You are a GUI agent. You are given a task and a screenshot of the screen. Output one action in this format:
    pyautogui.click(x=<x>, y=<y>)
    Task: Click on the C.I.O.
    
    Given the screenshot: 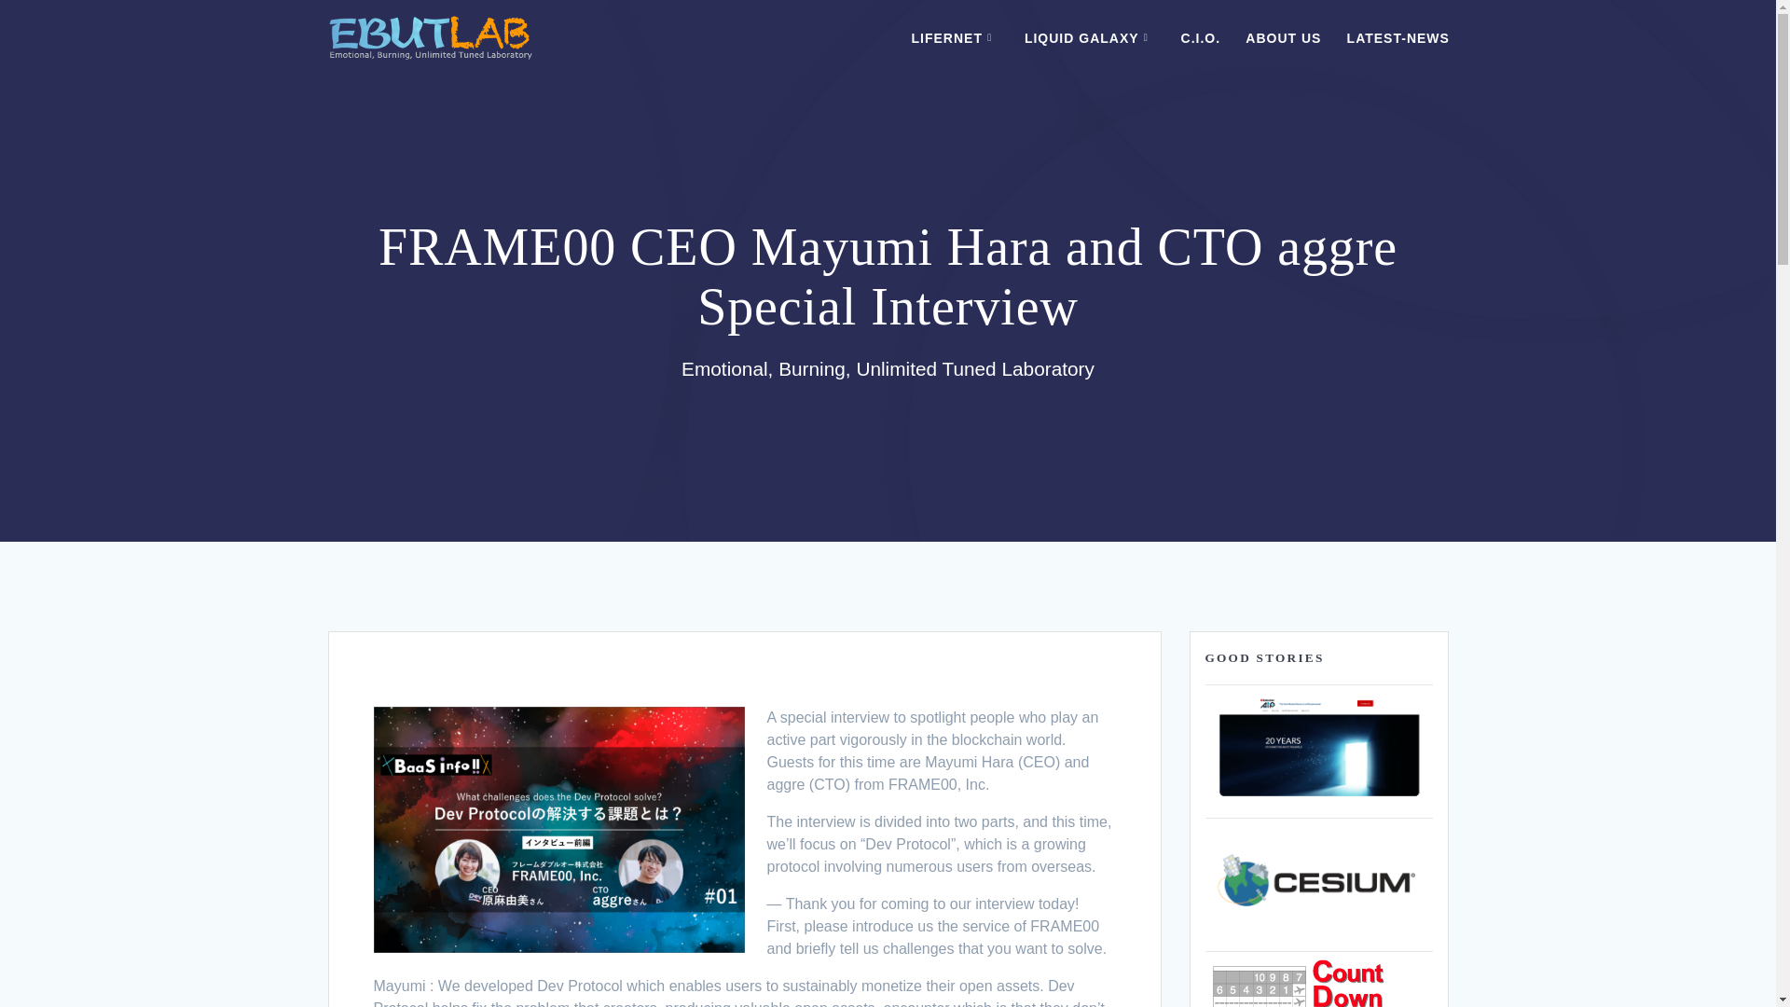 What is the action you would take?
    pyautogui.click(x=1201, y=37)
    